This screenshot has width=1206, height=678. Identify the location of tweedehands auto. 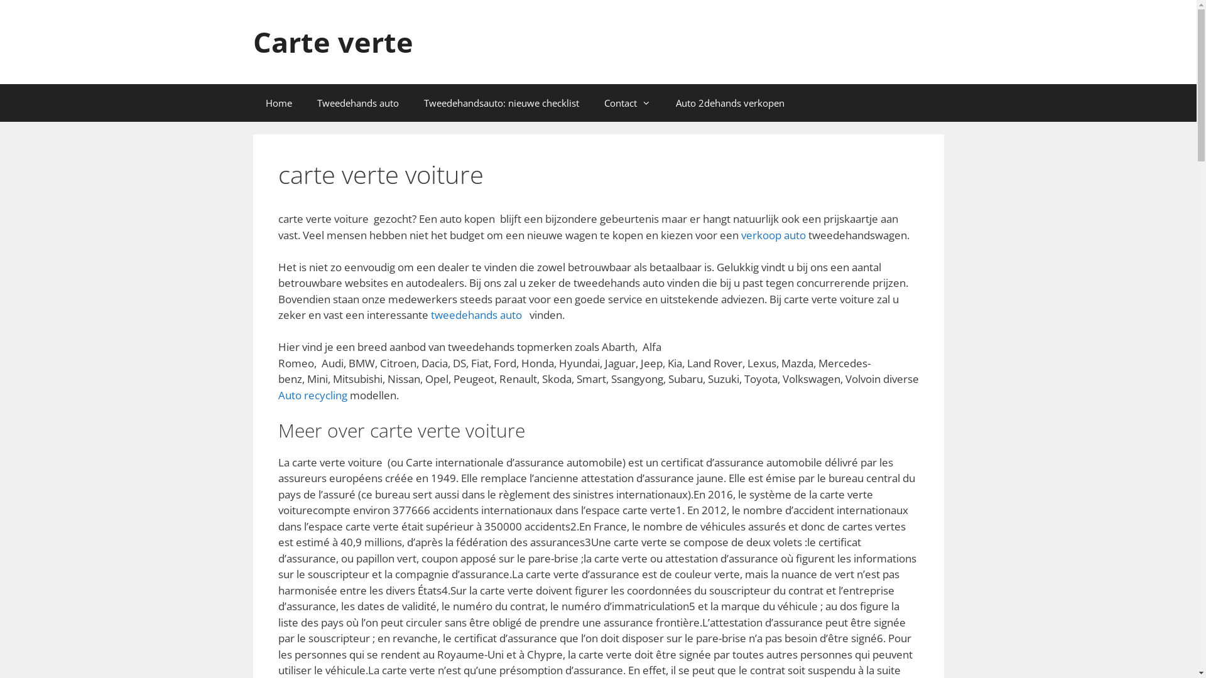
(476, 315).